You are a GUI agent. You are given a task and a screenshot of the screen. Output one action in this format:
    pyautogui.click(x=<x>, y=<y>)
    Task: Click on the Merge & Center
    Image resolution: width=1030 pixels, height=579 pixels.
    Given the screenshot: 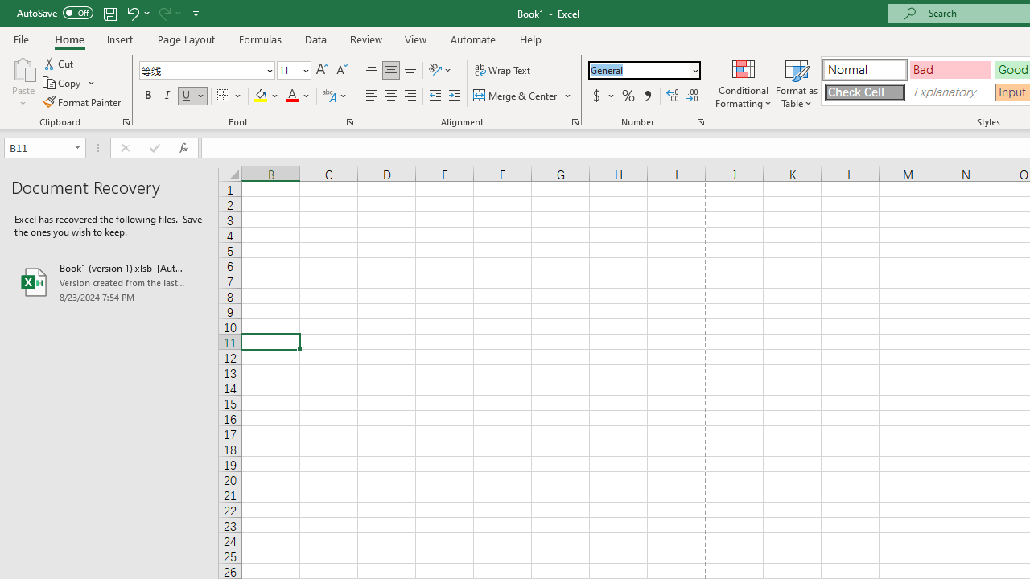 What is the action you would take?
    pyautogui.click(x=516, y=96)
    